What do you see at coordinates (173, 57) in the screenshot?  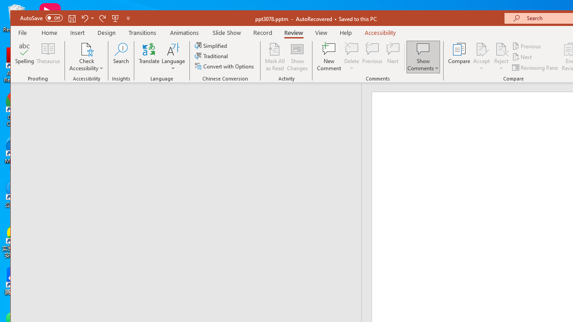 I see `Language` at bounding box center [173, 57].